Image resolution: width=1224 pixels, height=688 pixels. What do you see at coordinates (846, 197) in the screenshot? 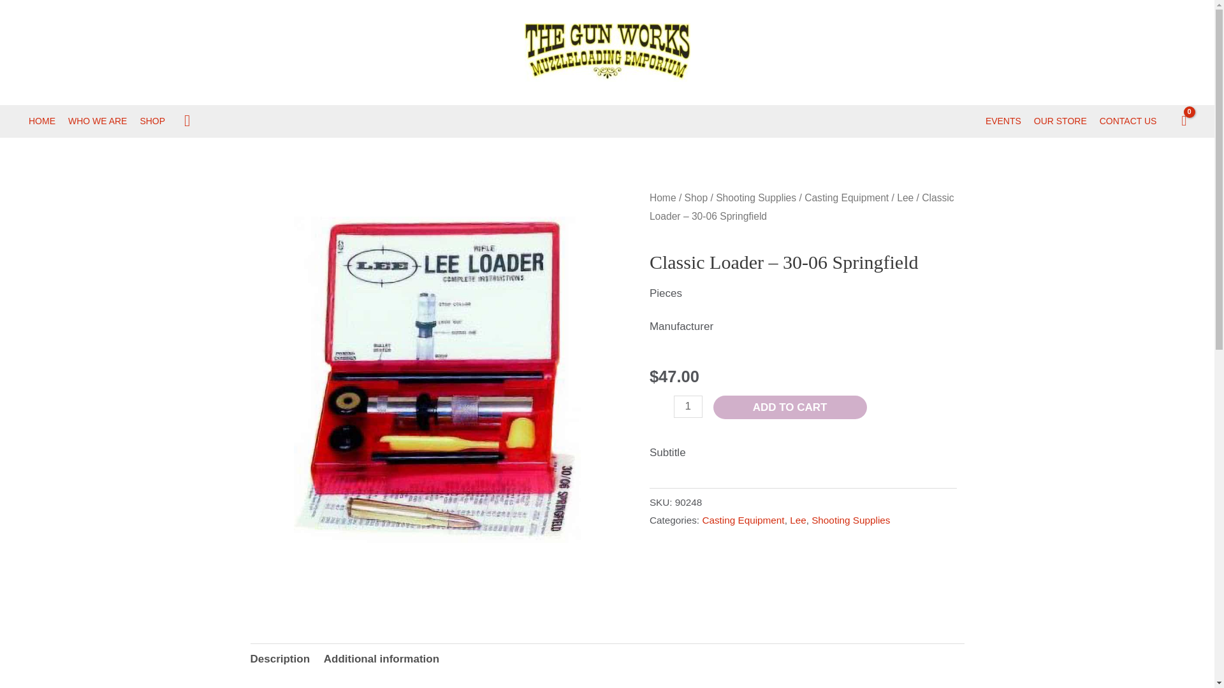
I see `Casting Equipment` at bounding box center [846, 197].